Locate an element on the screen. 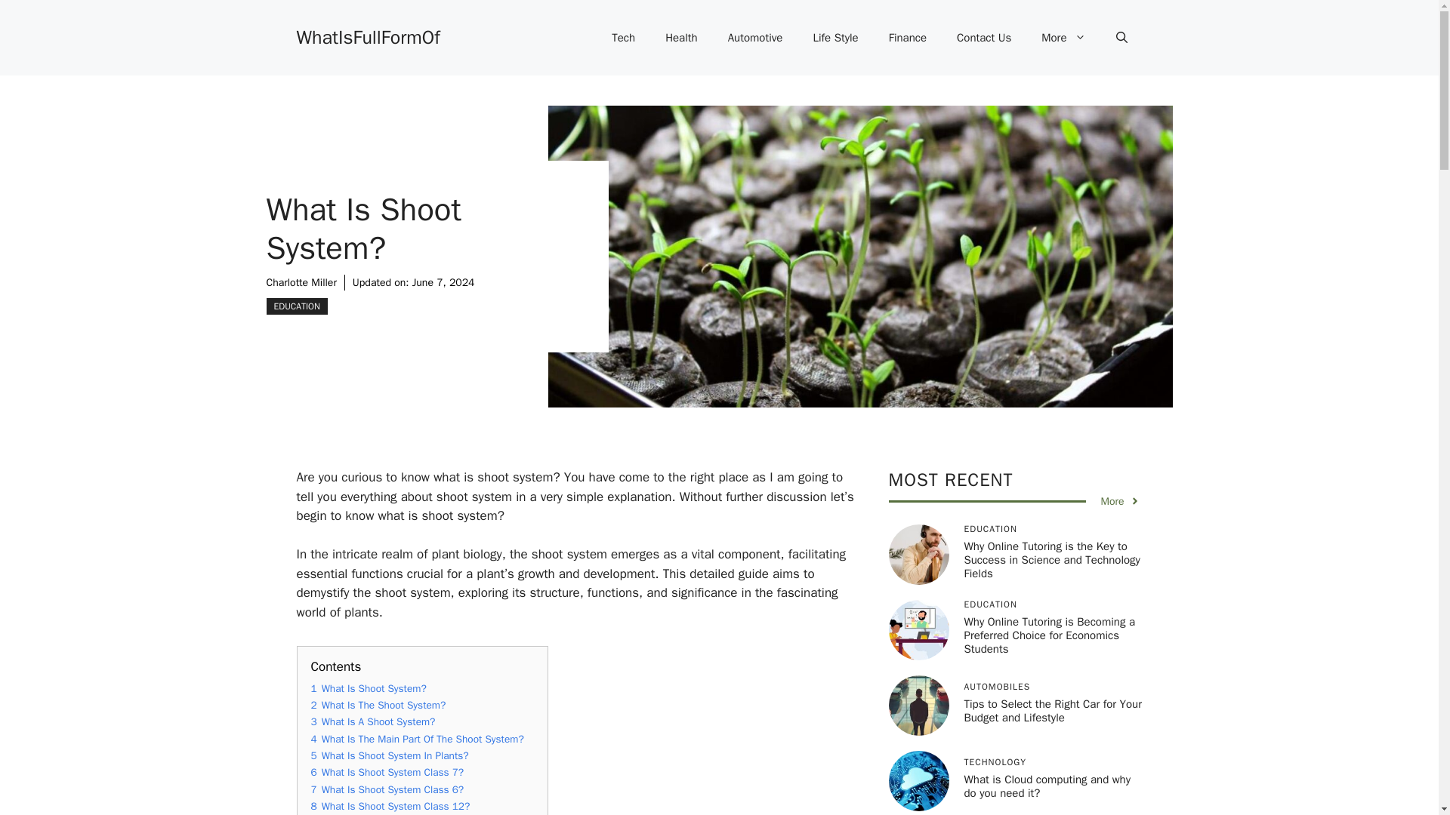 The height and width of the screenshot is (815, 1450). Charlotte Miller is located at coordinates (301, 282).